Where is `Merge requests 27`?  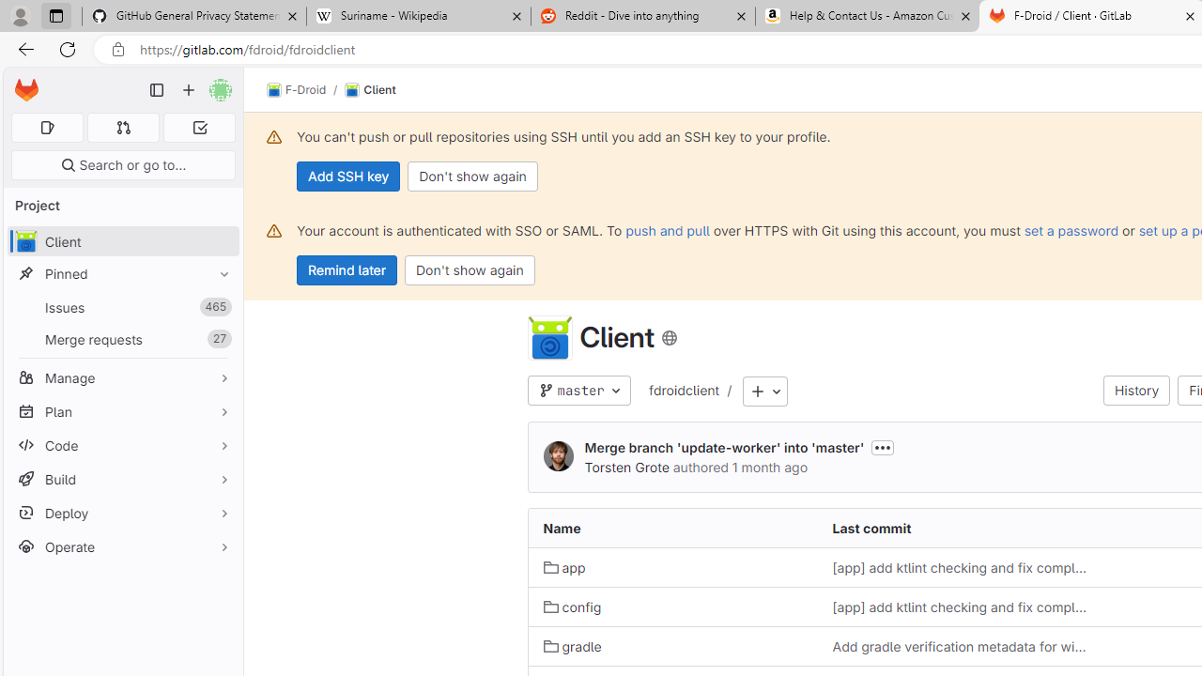
Merge requests 27 is located at coordinates (122, 339).